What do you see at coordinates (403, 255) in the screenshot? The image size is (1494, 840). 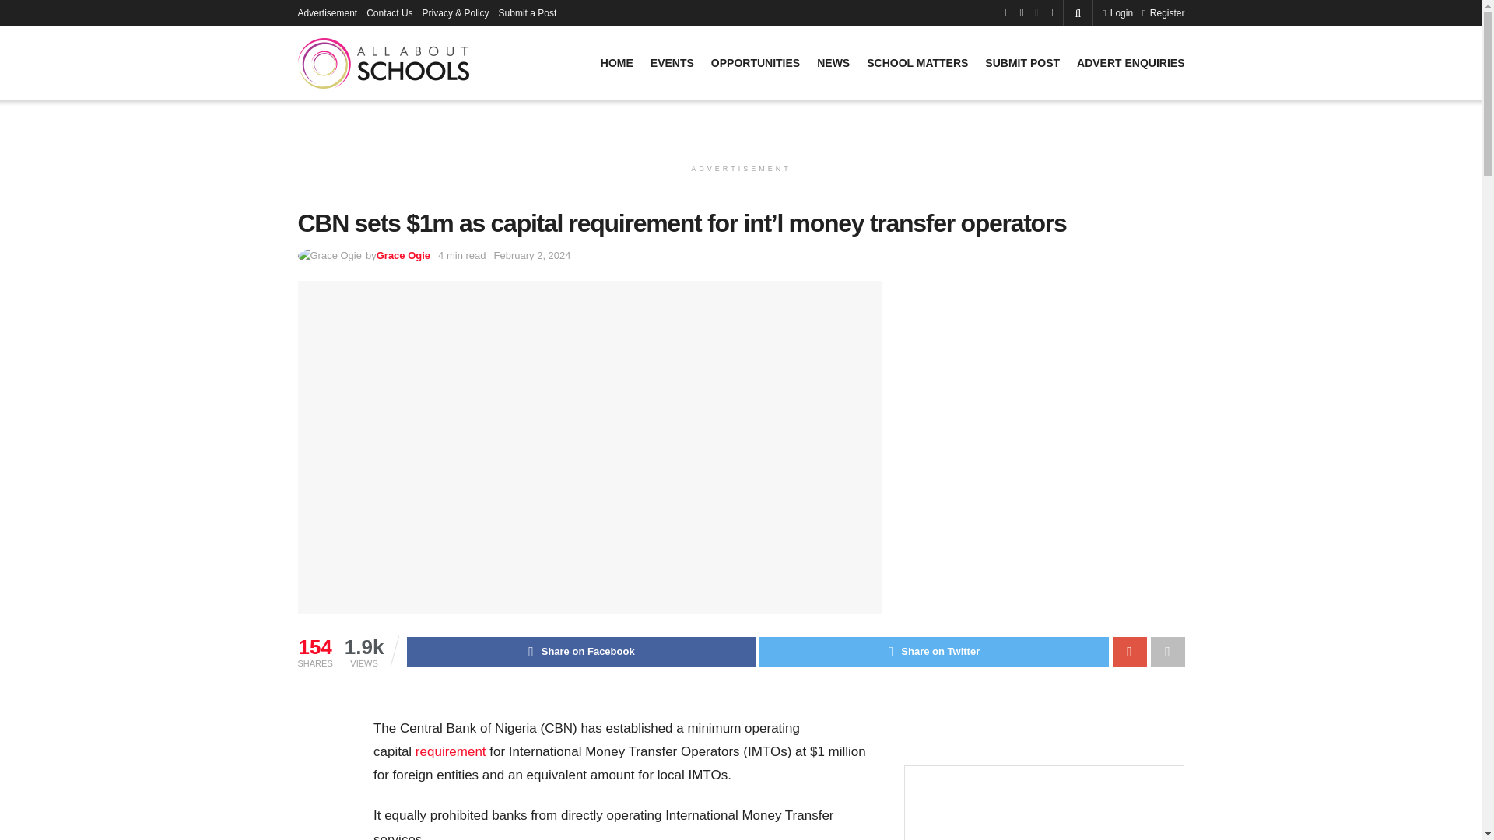 I see `Grace Ogie` at bounding box center [403, 255].